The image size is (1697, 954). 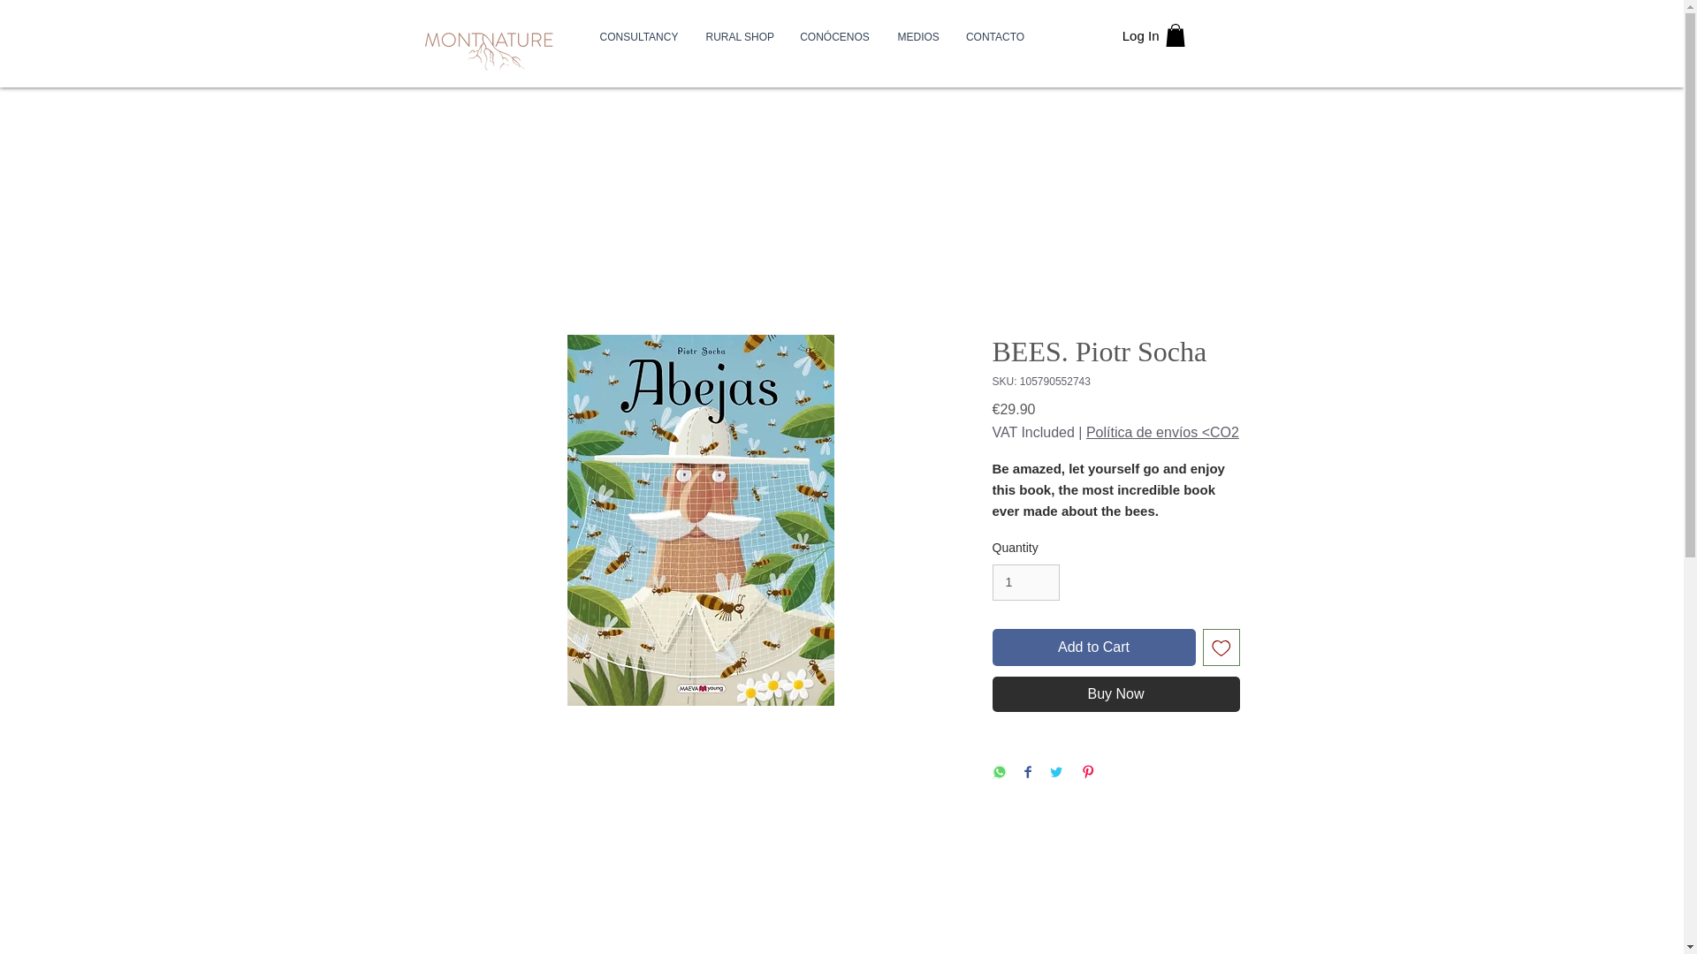 I want to click on Add to Cart, so click(x=1092, y=647).